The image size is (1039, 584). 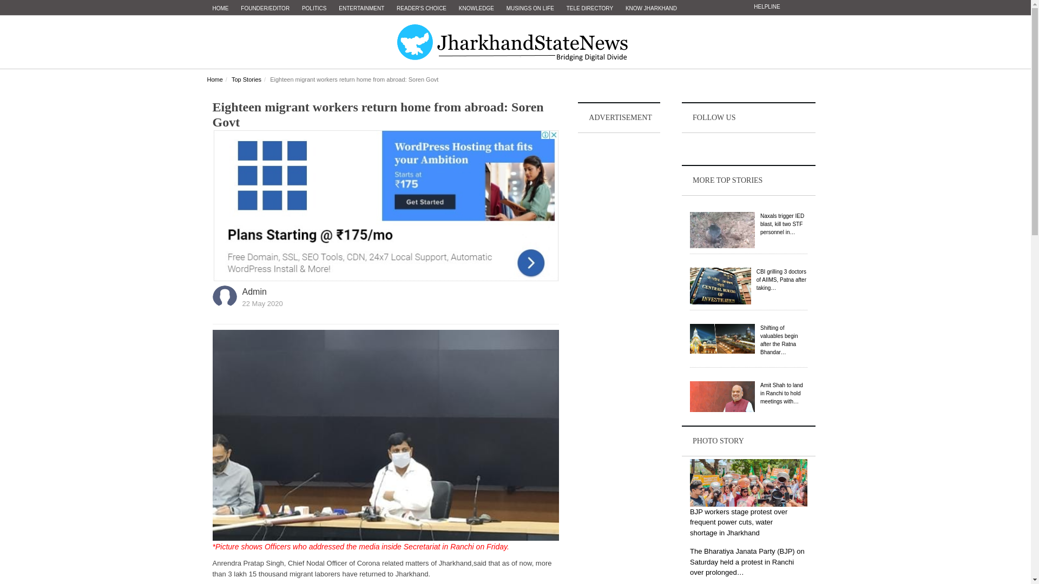 I want to click on ENTERTAINMENT, so click(x=361, y=9).